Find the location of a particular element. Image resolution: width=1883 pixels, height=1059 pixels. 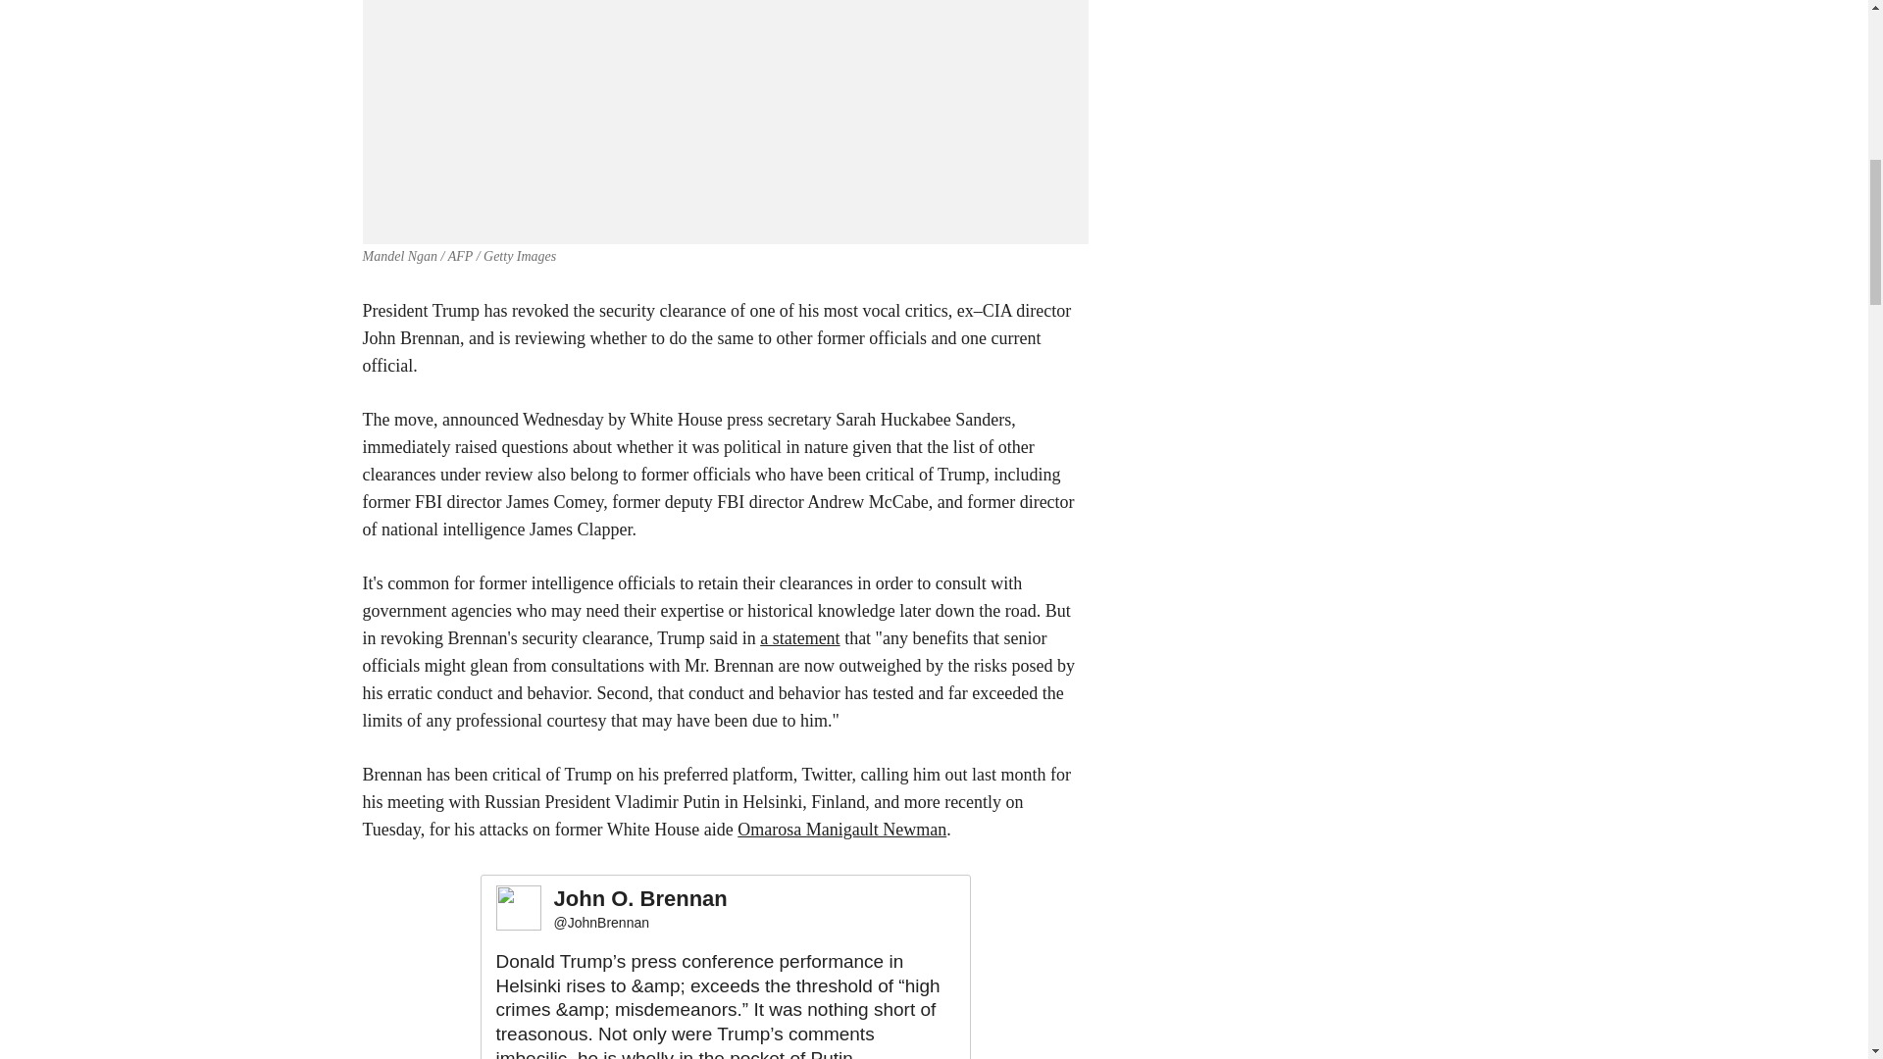

Omarosa Manigault Newman is located at coordinates (841, 830).